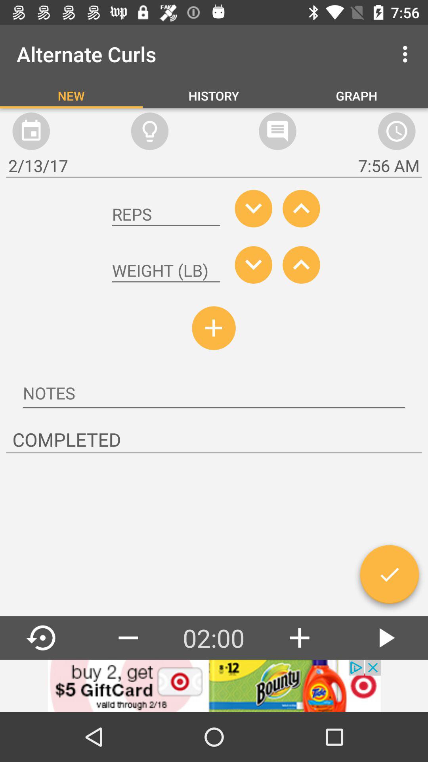 Image resolution: width=428 pixels, height=762 pixels. I want to click on banner advertisement, so click(214, 686).